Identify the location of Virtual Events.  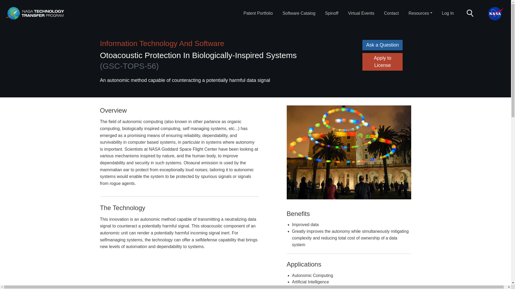
(361, 13).